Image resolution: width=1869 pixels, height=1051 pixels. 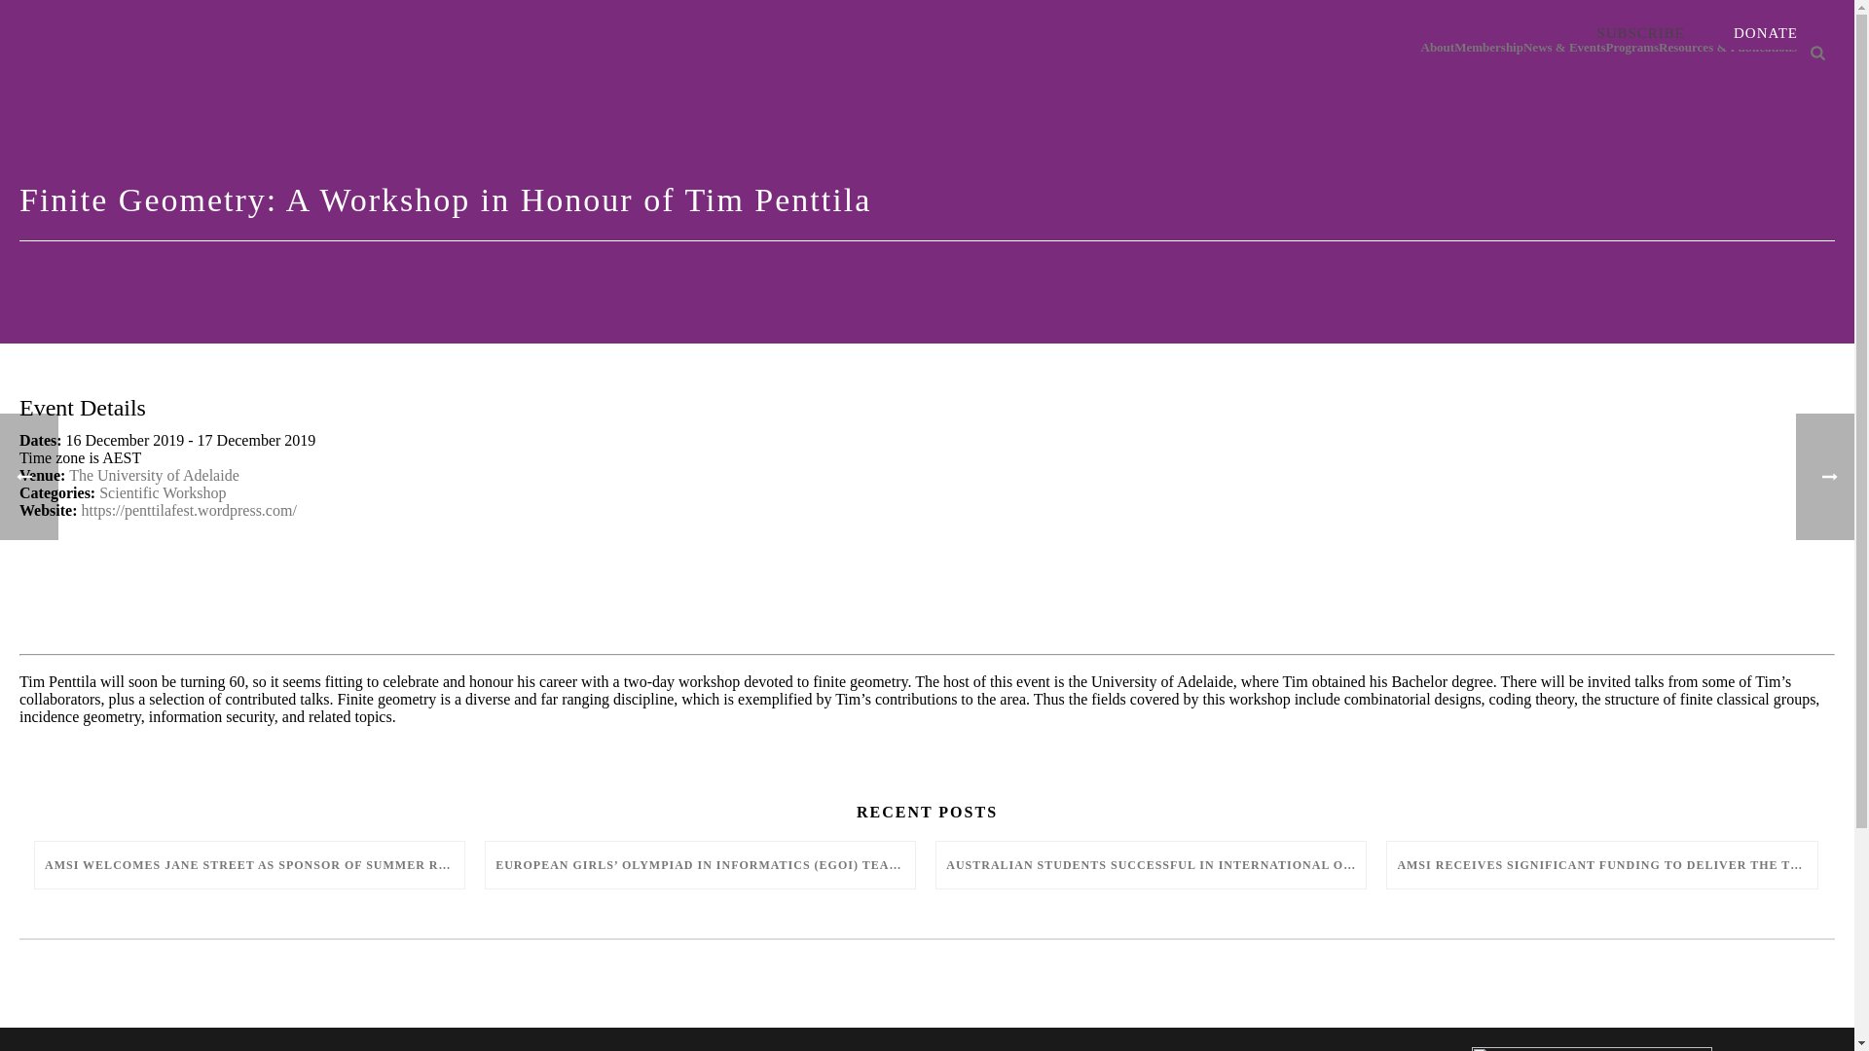 What do you see at coordinates (1766, 33) in the screenshot?
I see `DONATE` at bounding box center [1766, 33].